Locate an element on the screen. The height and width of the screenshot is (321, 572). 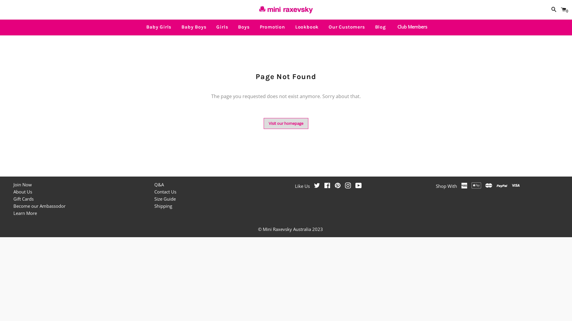
Twitter is located at coordinates (317, 186).